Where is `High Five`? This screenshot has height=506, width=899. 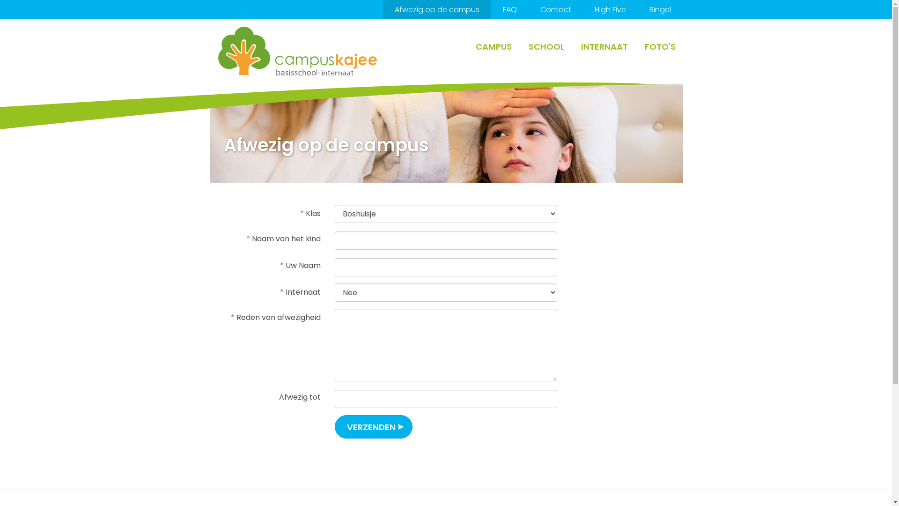 High Five is located at coordinates (610, 9).